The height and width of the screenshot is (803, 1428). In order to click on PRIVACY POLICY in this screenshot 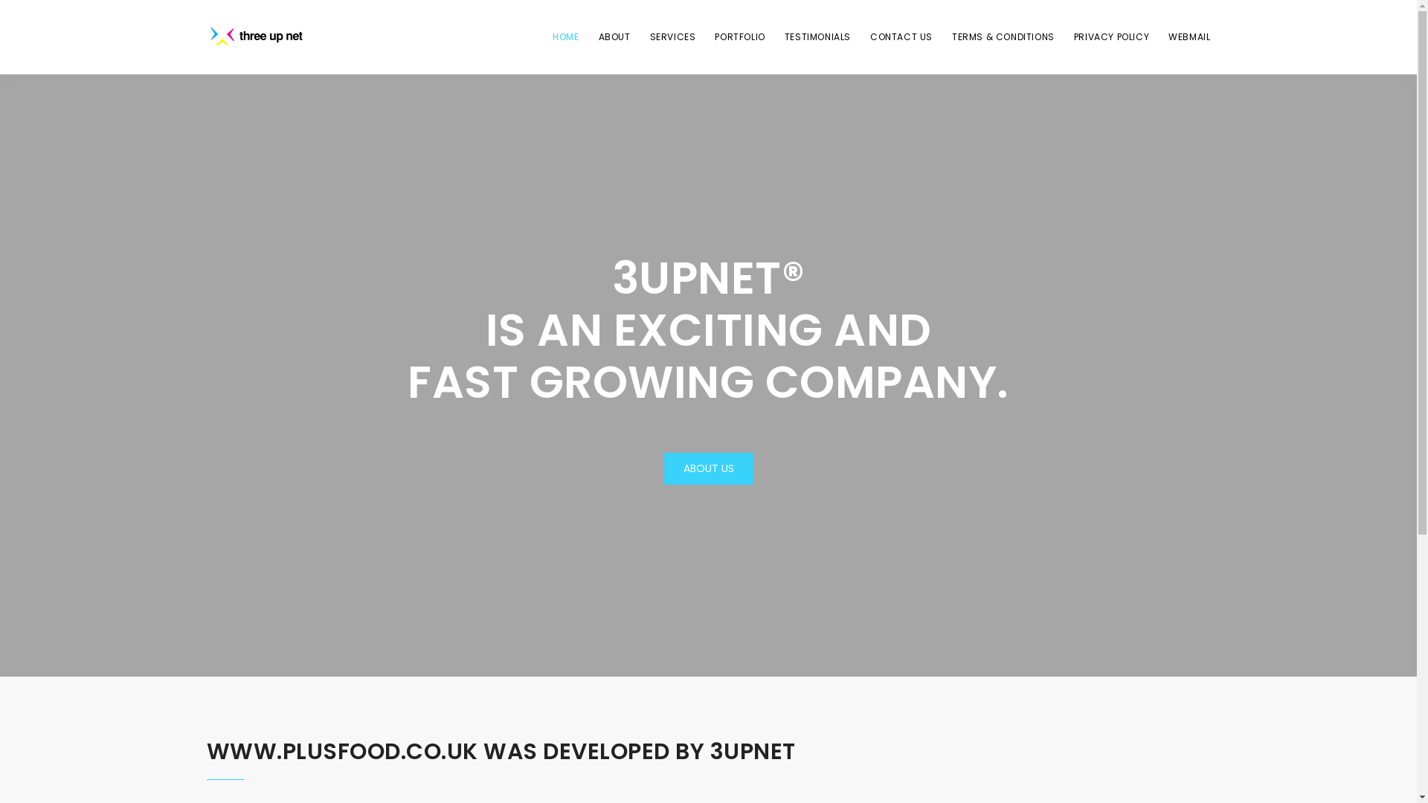, I will do `click(1111, 37)`.